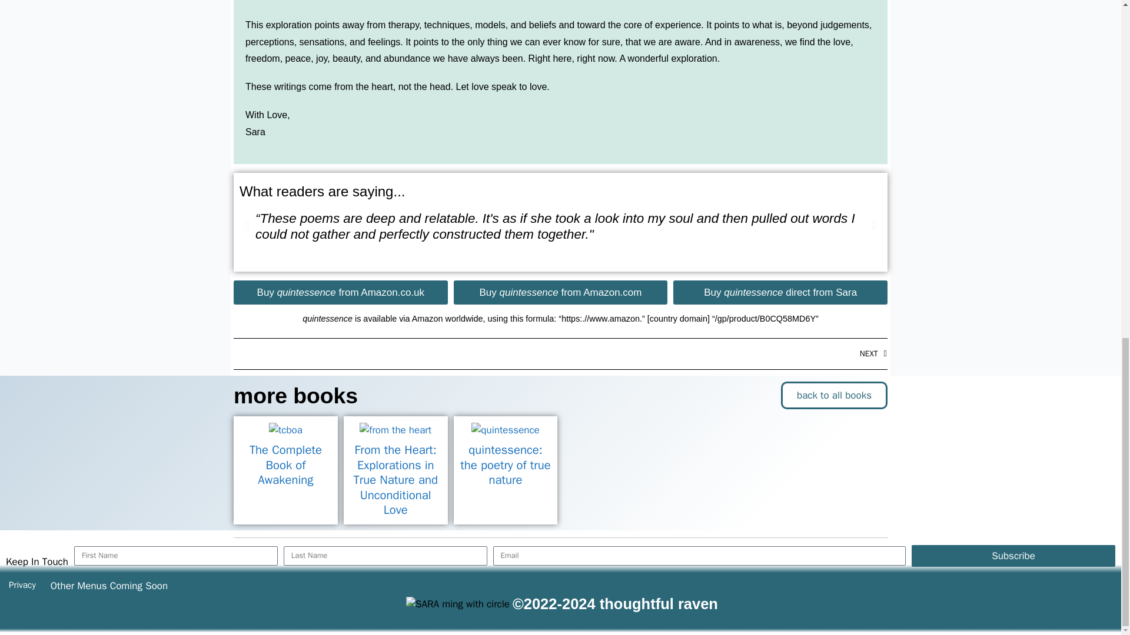  Describe the element at coordinates (395, 430) in the screenshot. I see `from the heart` at that location.